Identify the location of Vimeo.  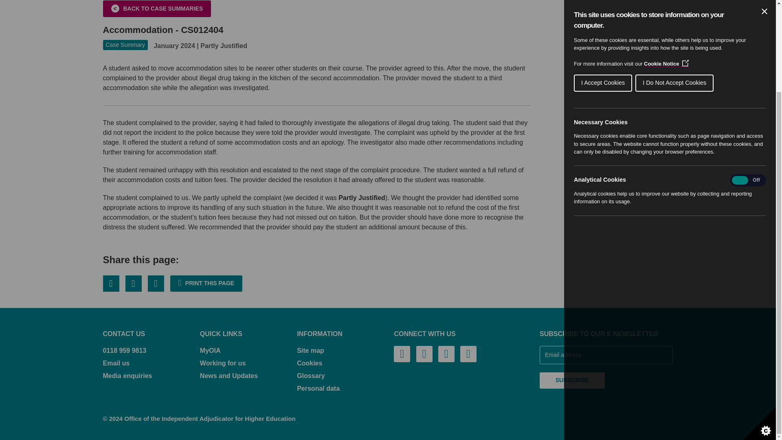
(446, 354).